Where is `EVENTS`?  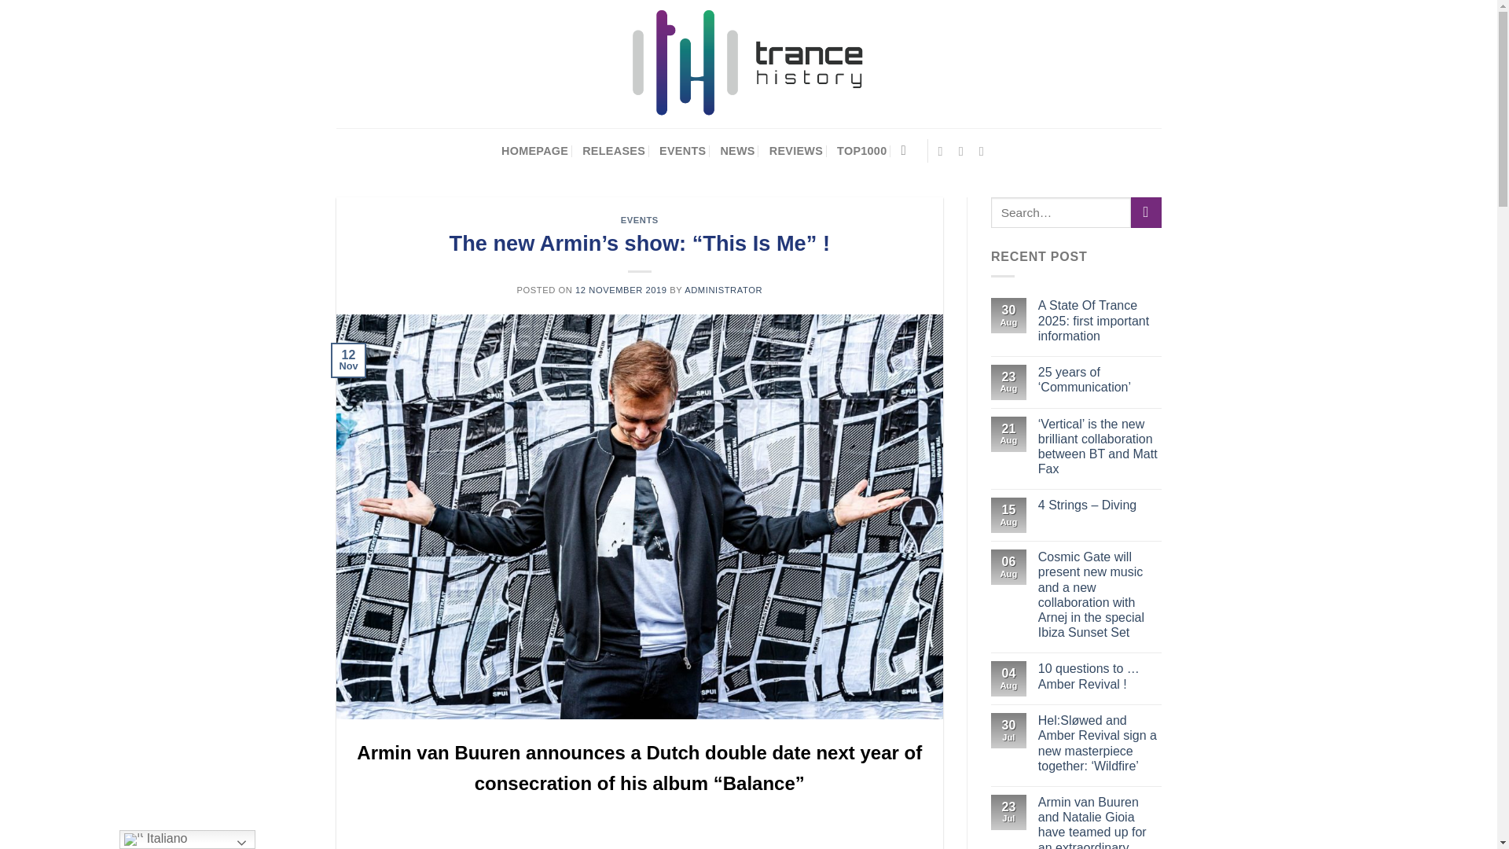 EVENTS is located at coordinates (639, 220).